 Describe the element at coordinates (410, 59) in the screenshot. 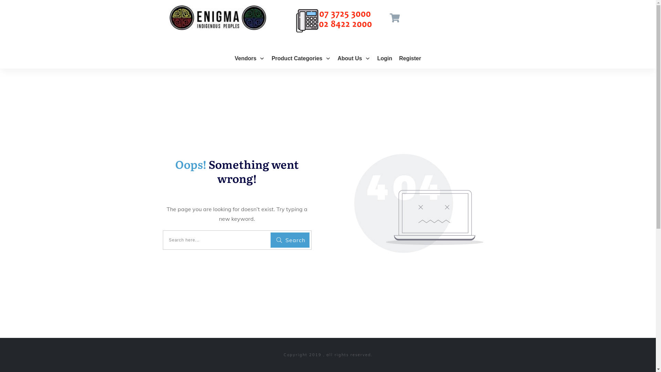

I see `Register` at that location.